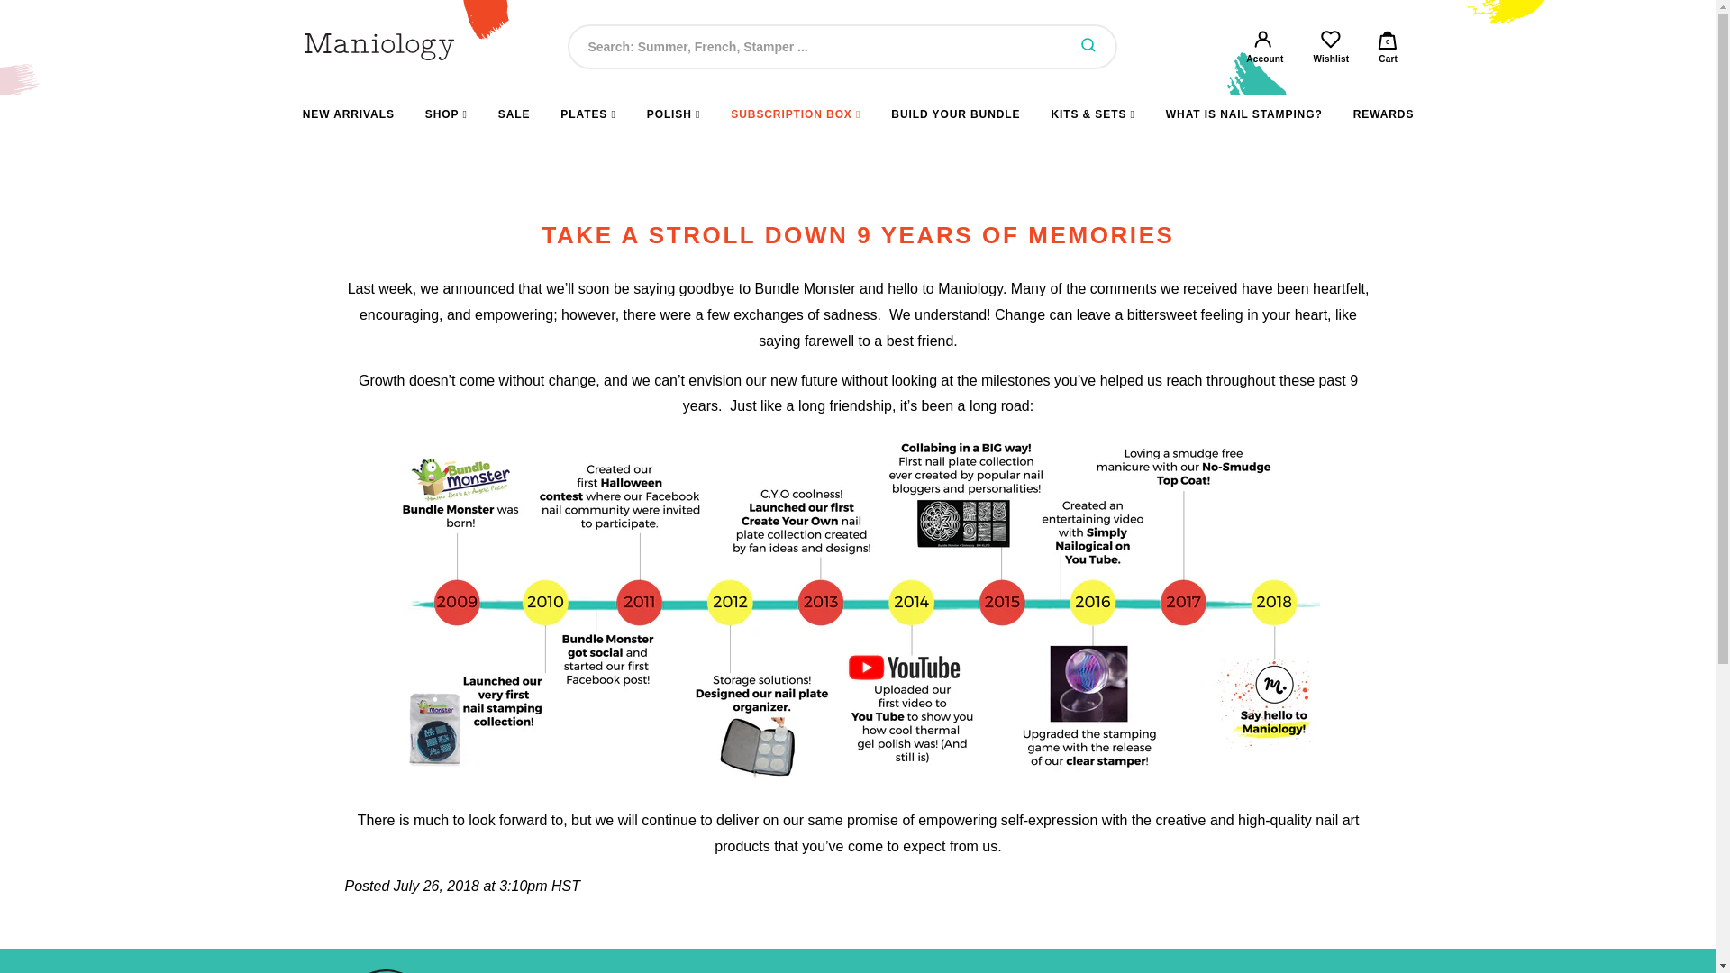 This screenshot has height=973, width=1730. Describe the element at coordinates (1265, 47) in the screenshot. I see `Login` at that location.